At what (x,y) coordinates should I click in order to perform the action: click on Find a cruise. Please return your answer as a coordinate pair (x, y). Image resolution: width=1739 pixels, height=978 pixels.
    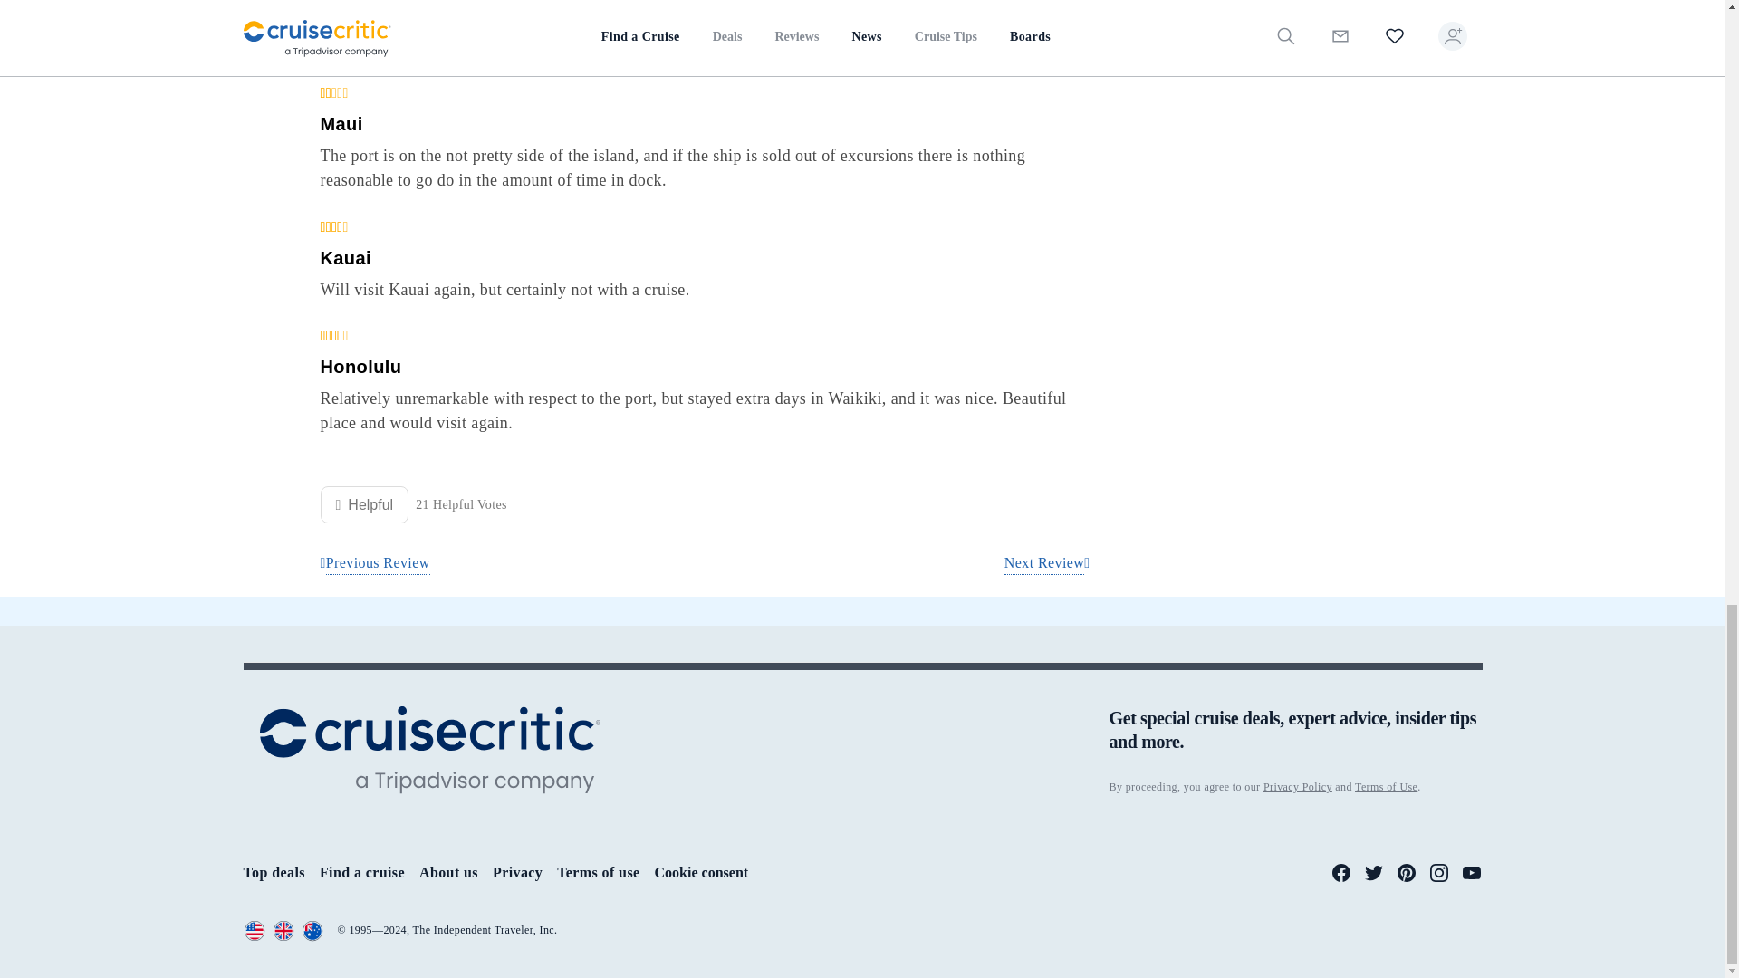
    Looking at the image, I should click on (362, 872).